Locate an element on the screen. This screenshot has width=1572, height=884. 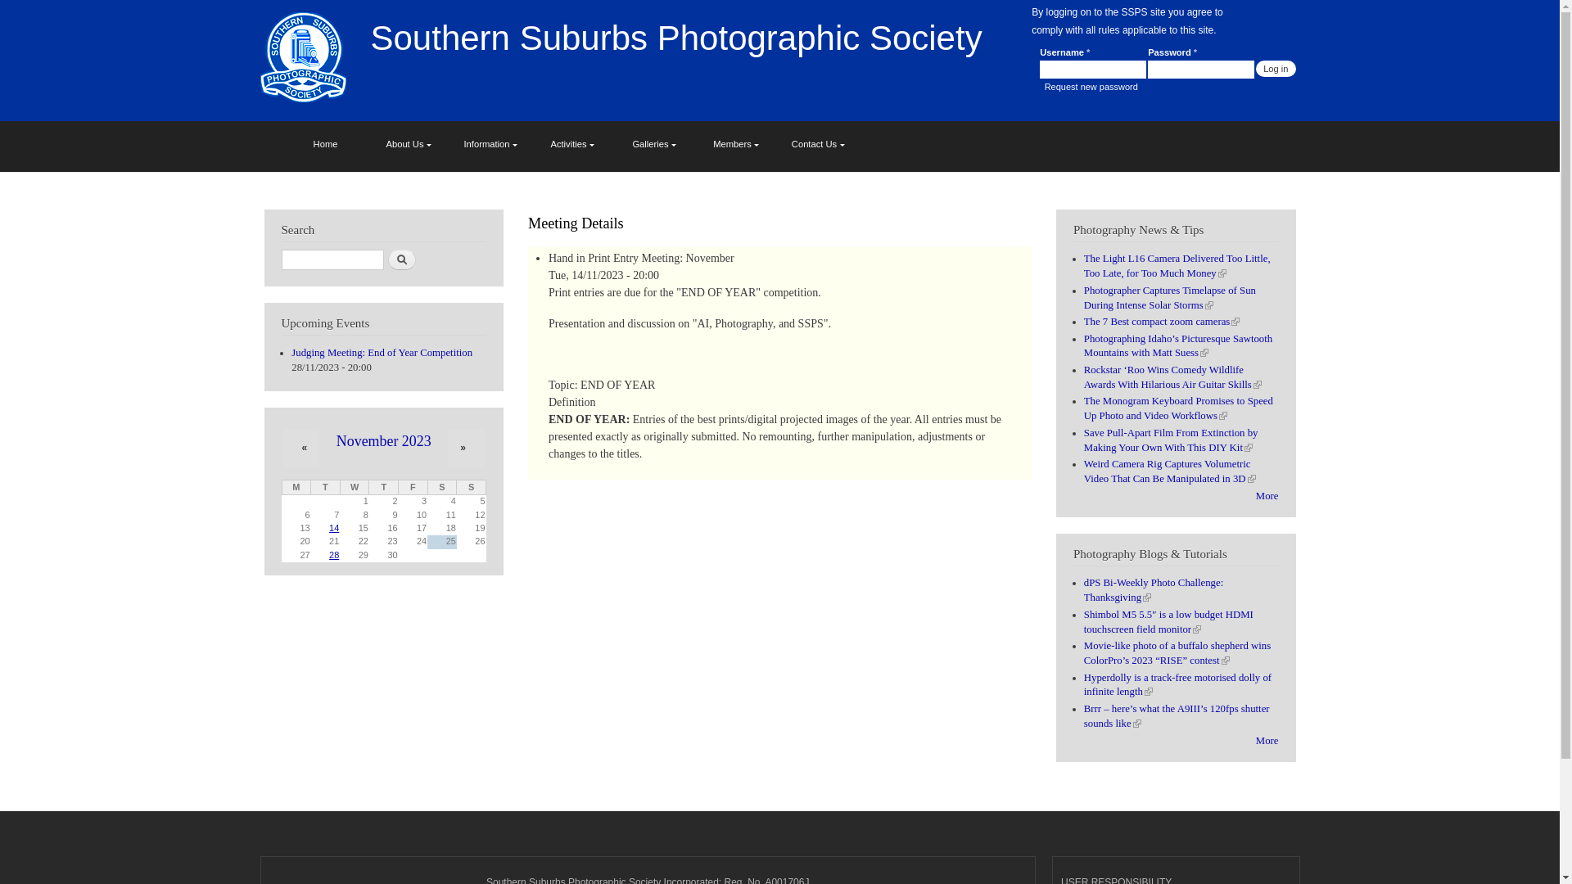
Galleries is located at coordinates (653, 144).